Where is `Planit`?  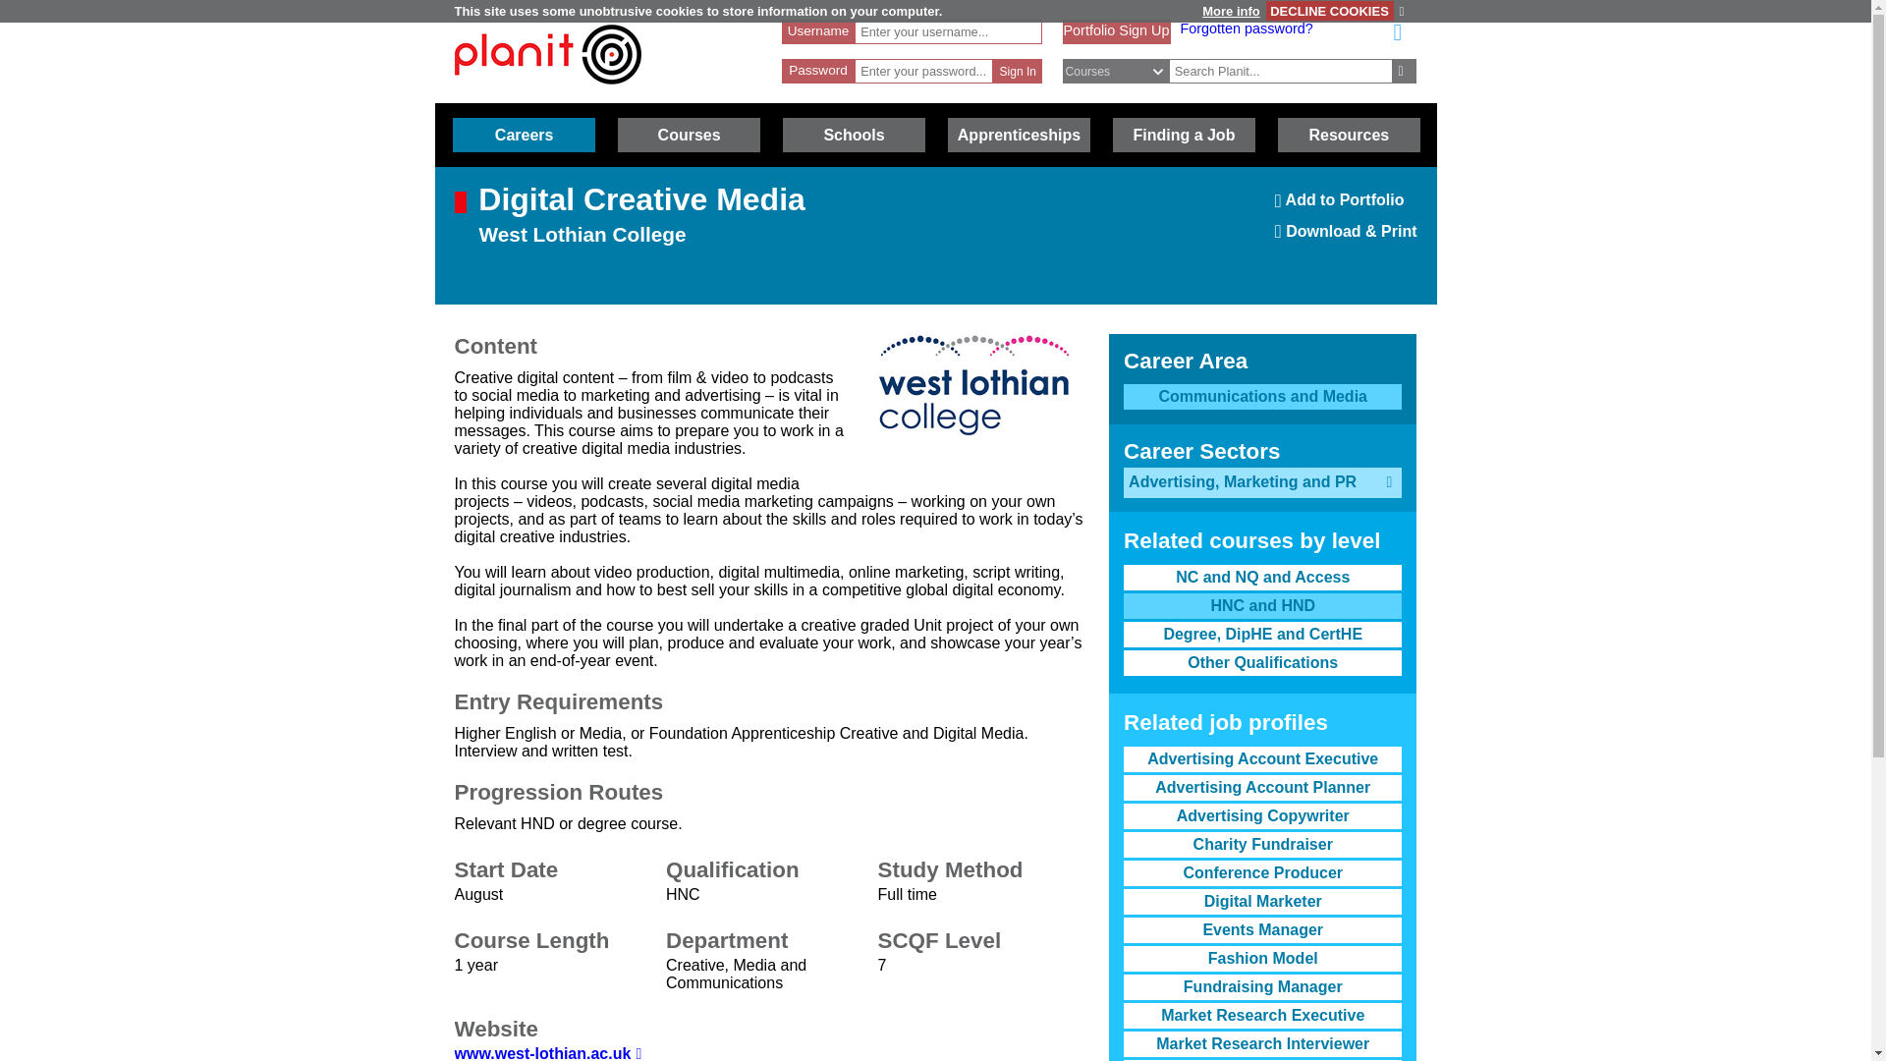
Planit is located at coordinates (1329, 10).